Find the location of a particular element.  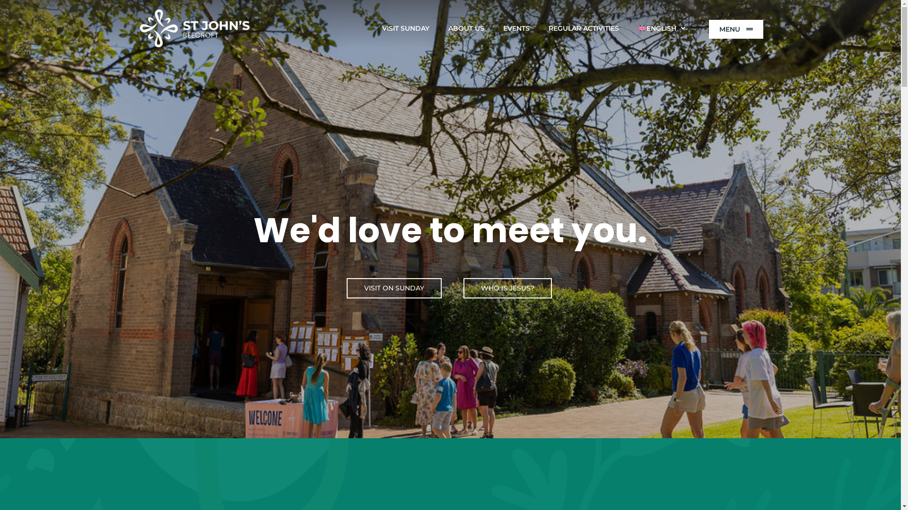

REGULAR ACTIVITIES is located at coordinates (584, 28).